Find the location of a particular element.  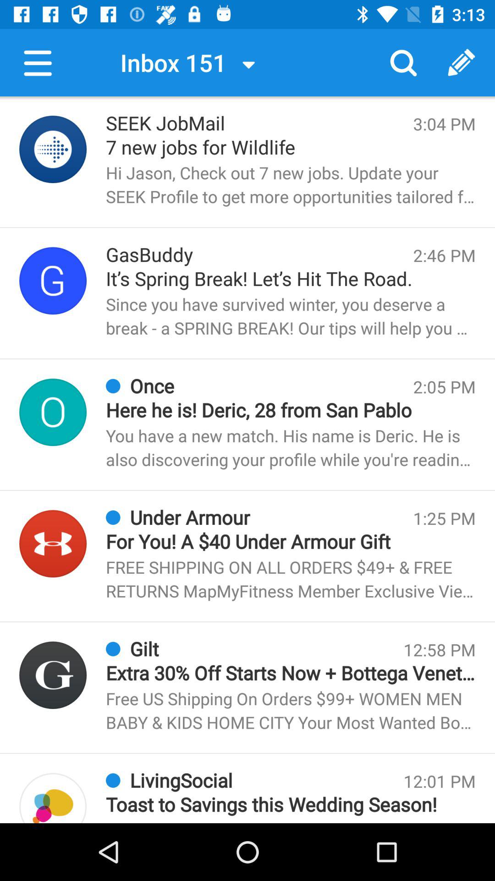

open info about that sender is located at coordinates (53, 412).